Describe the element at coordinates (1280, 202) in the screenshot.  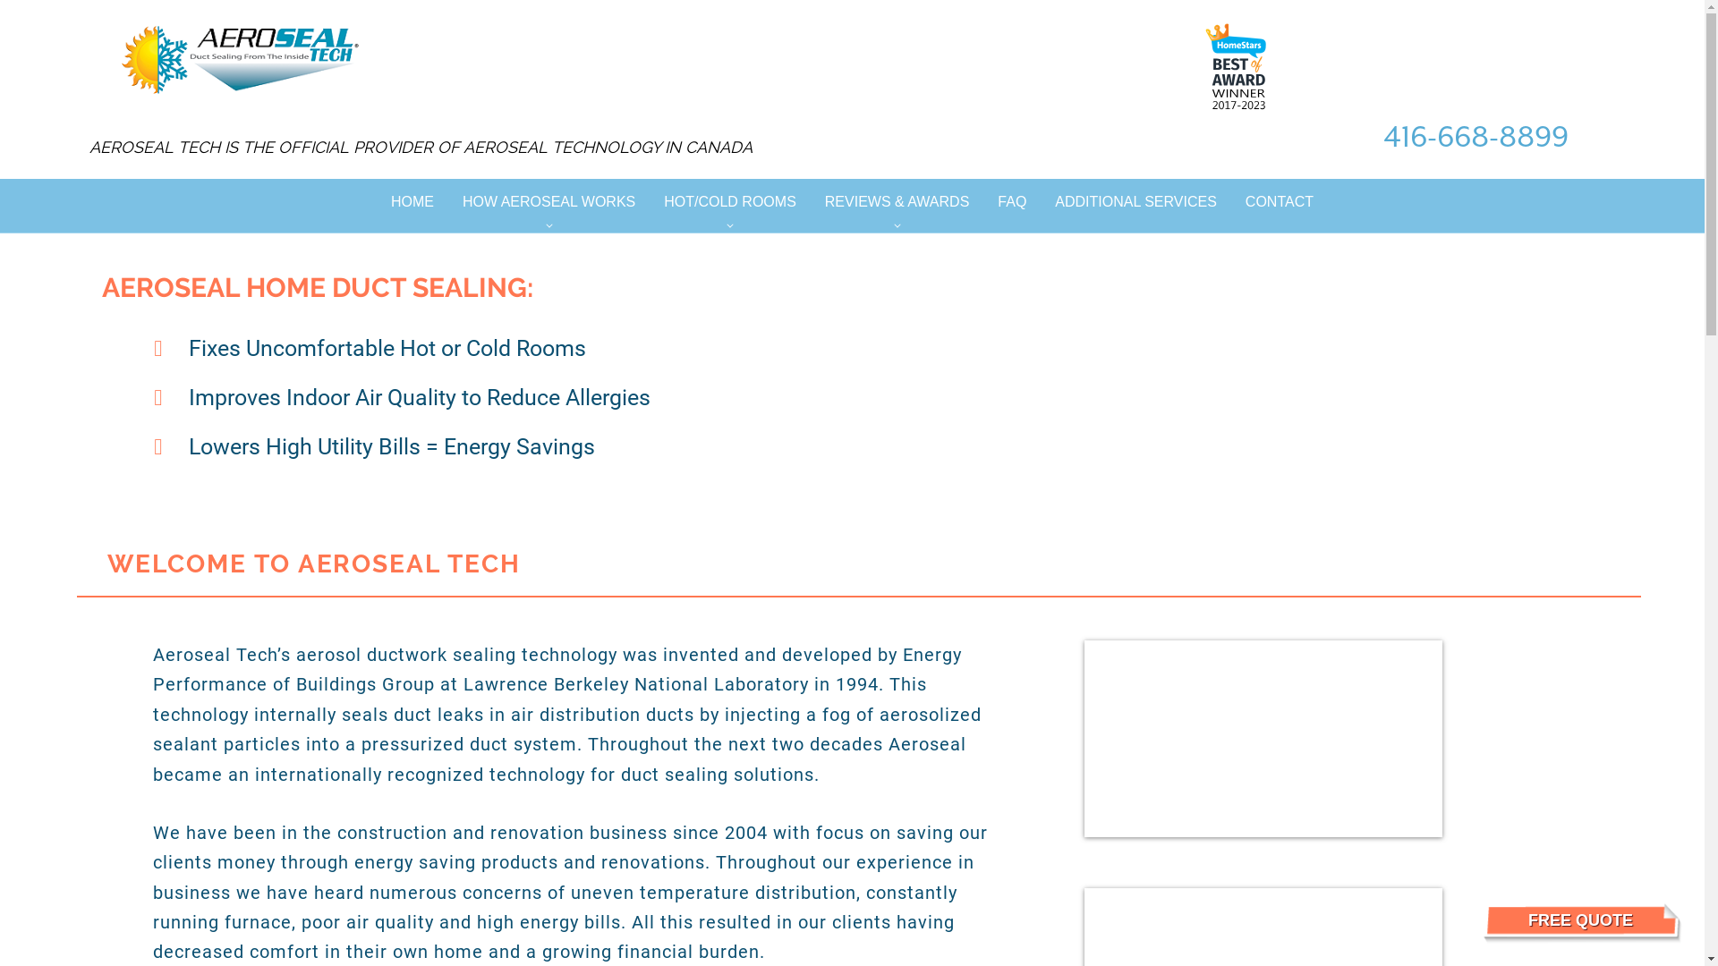
I see `CONTACT` at that location.